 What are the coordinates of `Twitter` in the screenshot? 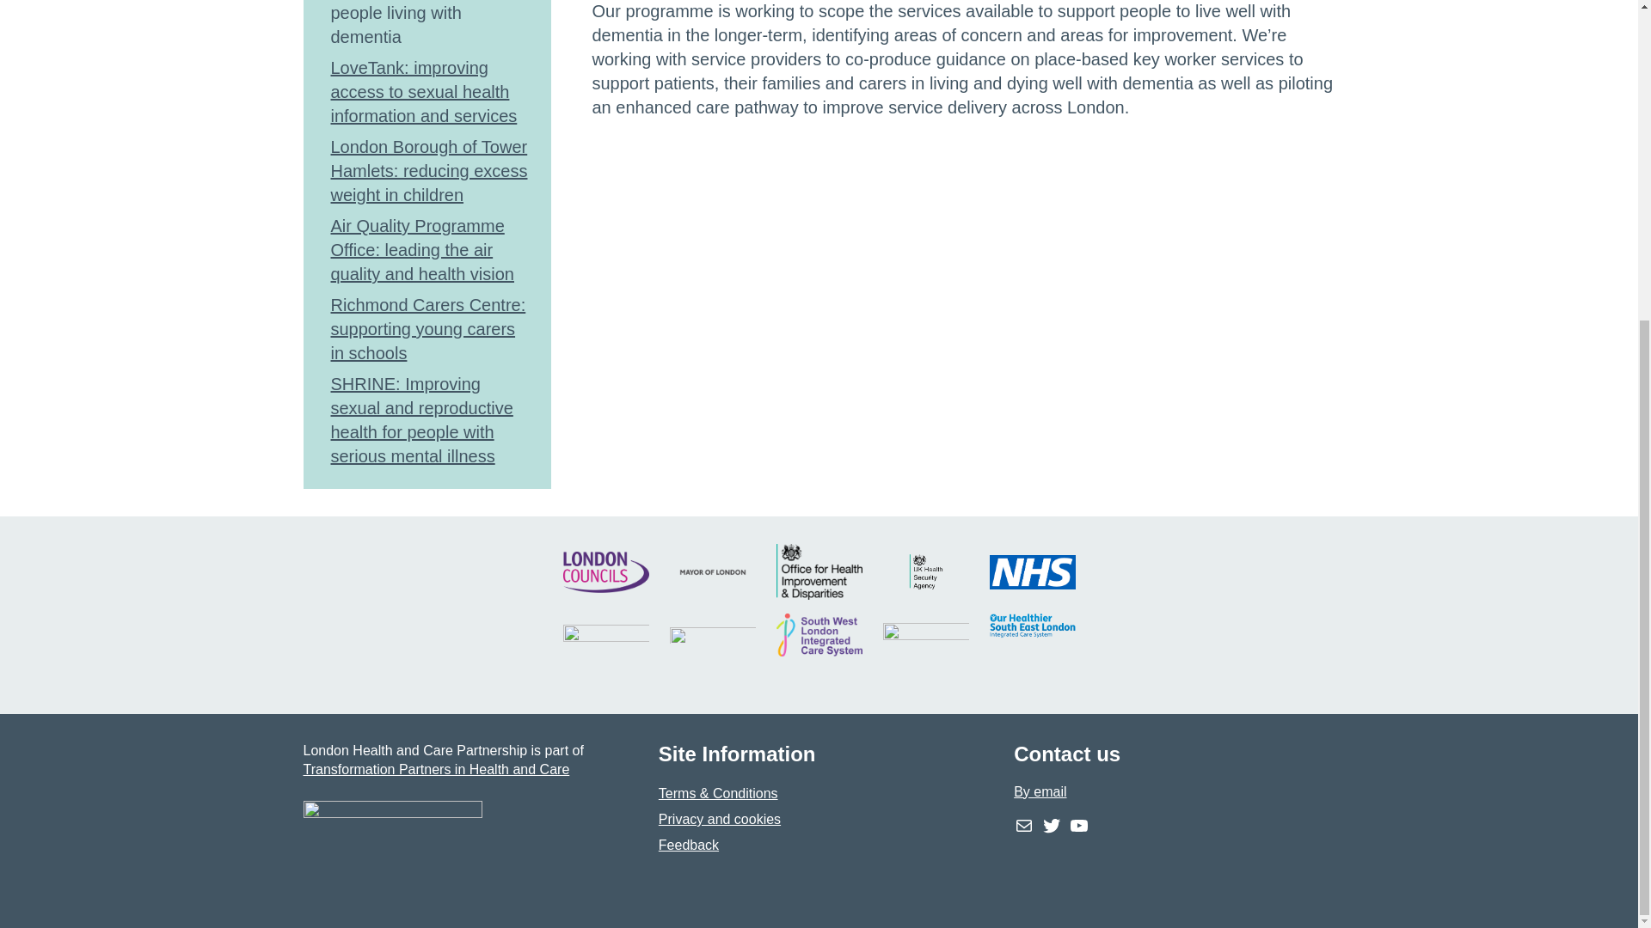 It's located at (1051, 826).